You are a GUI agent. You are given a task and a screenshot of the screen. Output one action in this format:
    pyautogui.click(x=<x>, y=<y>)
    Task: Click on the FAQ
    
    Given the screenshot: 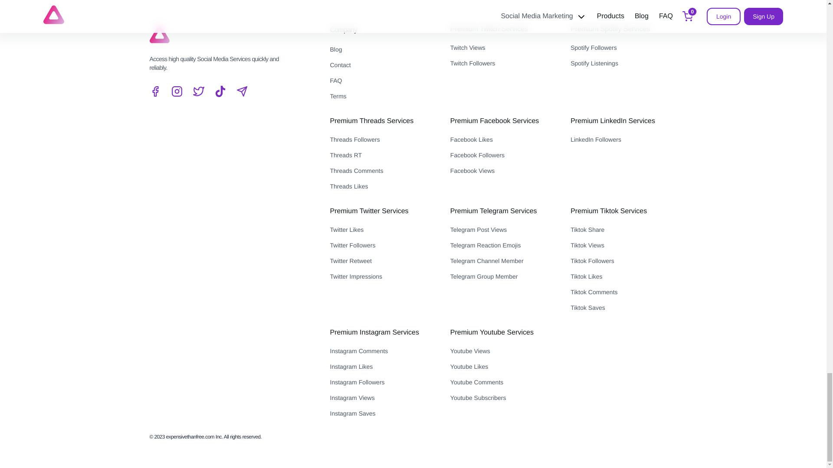 What is the action you would take?
    pyautogui.click(x=383, y=80)
    